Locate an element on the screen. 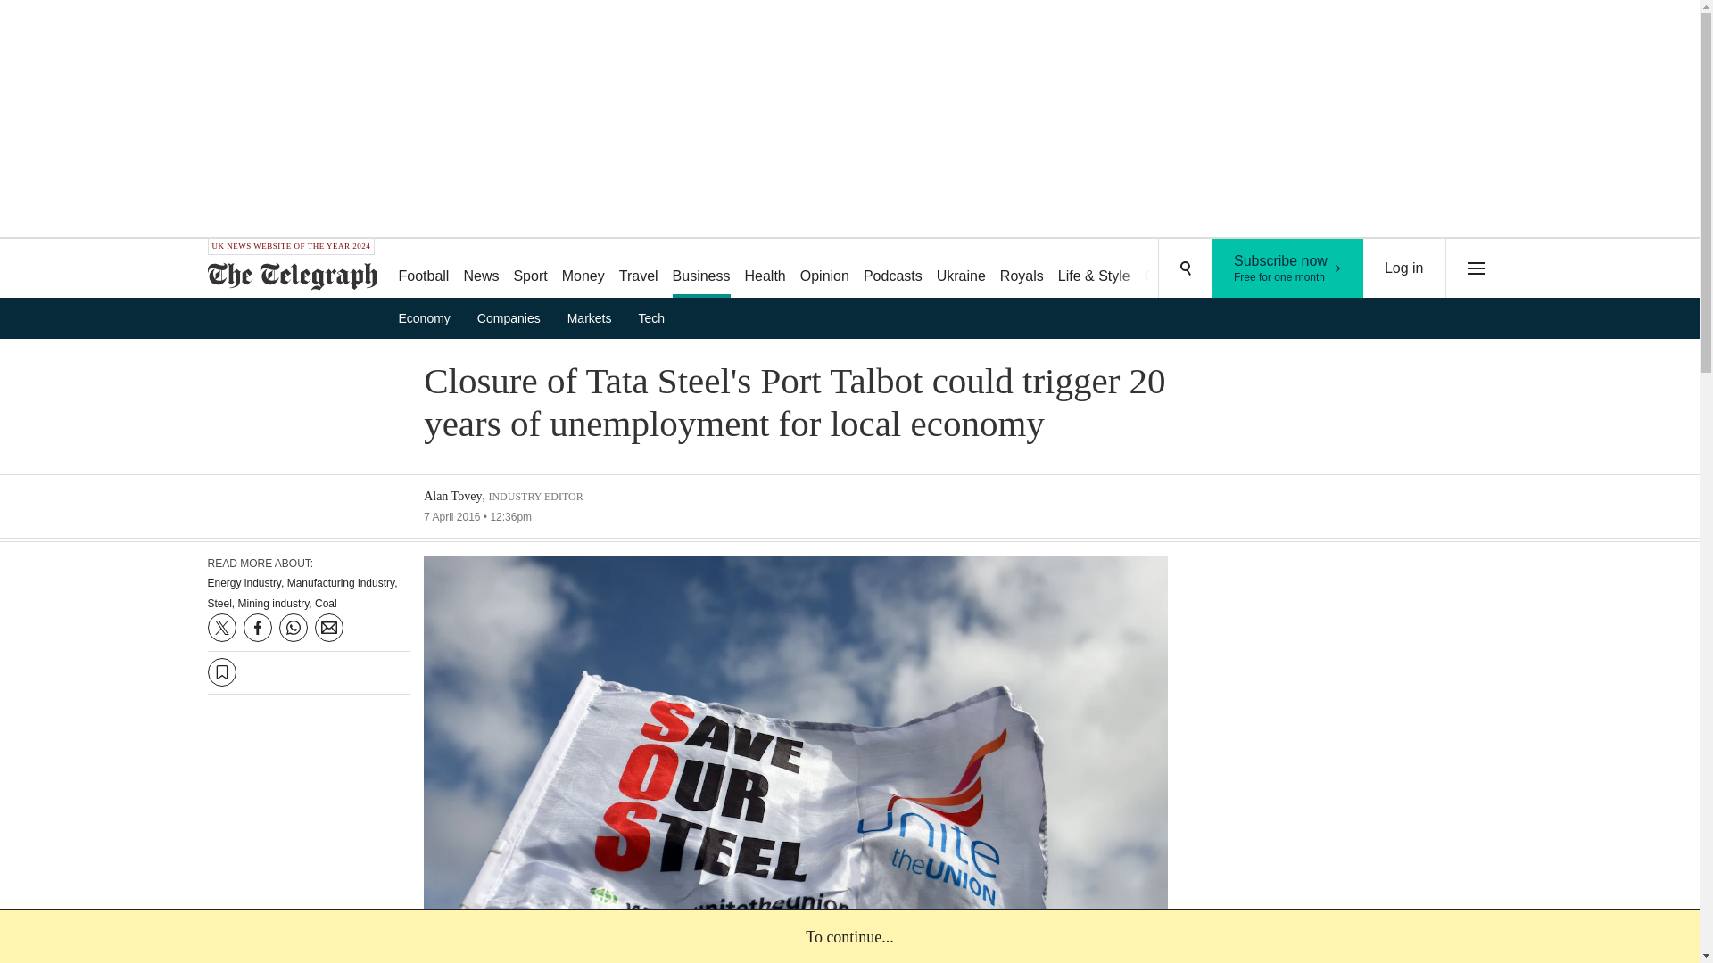 Image resolution: width=1713 pixels, height=963 pixels. Ukraine is located at coordinates (962, 269).